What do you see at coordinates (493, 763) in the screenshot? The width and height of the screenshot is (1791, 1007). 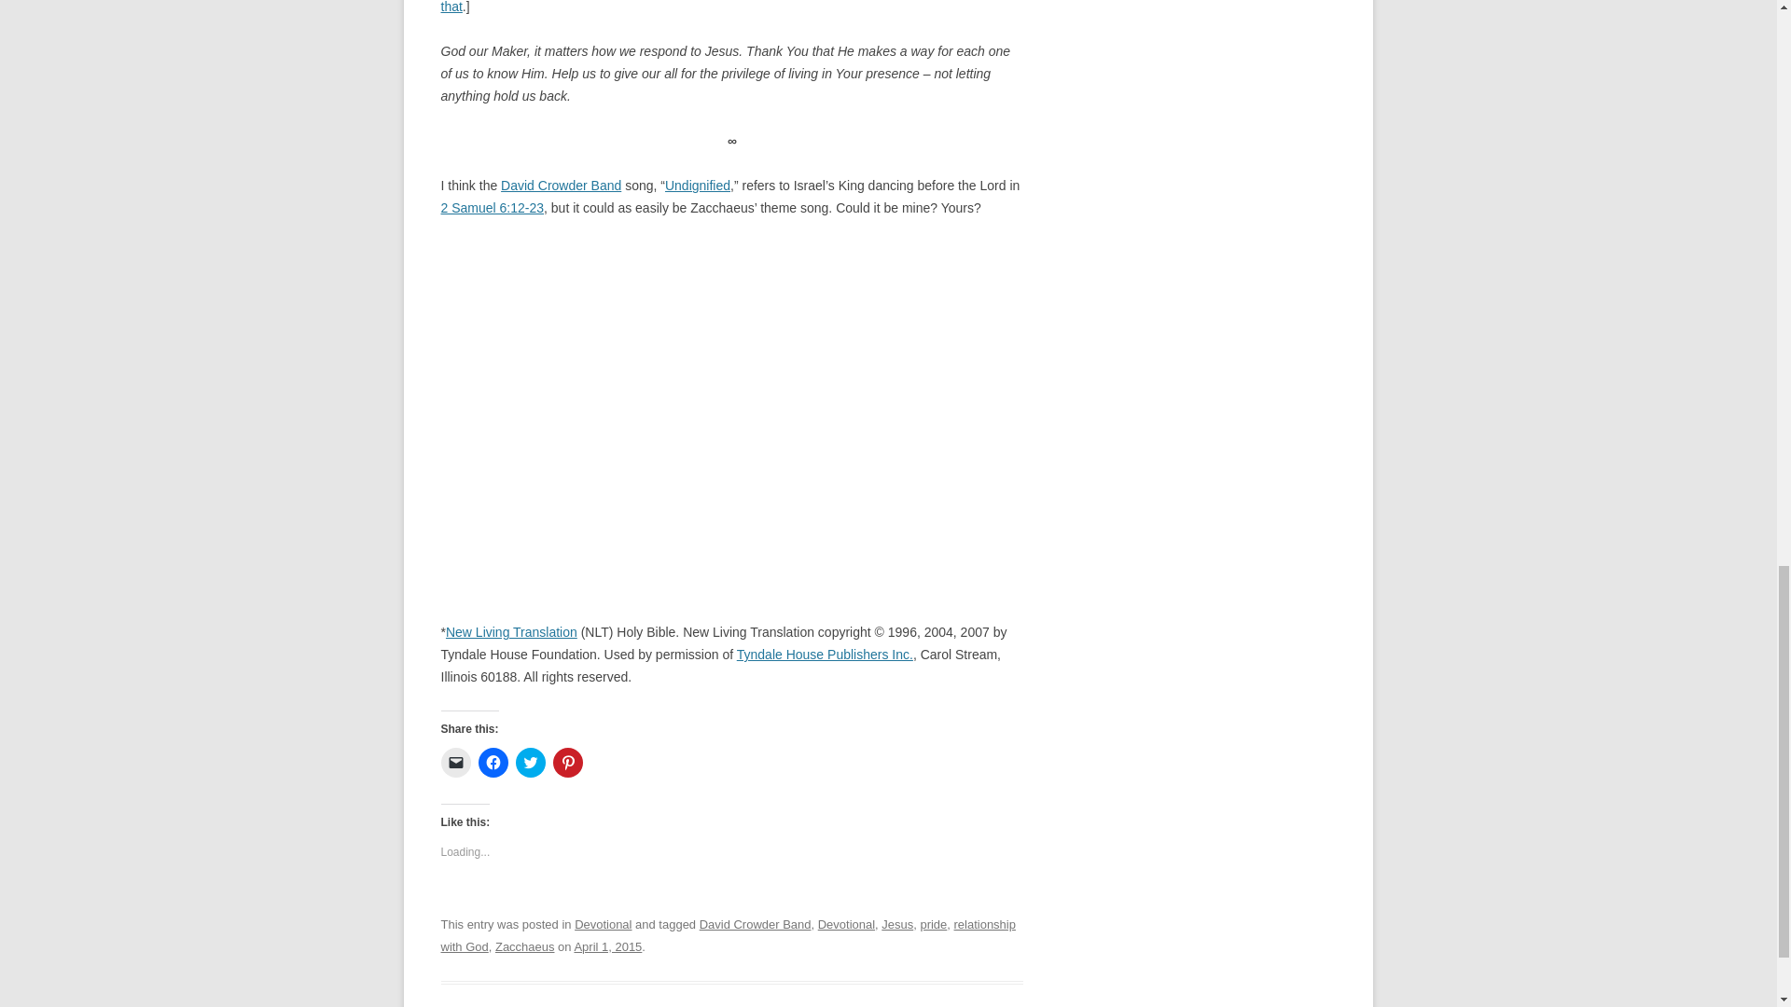 I see `Click to share on Facebook` at bounding box center [493, 763].